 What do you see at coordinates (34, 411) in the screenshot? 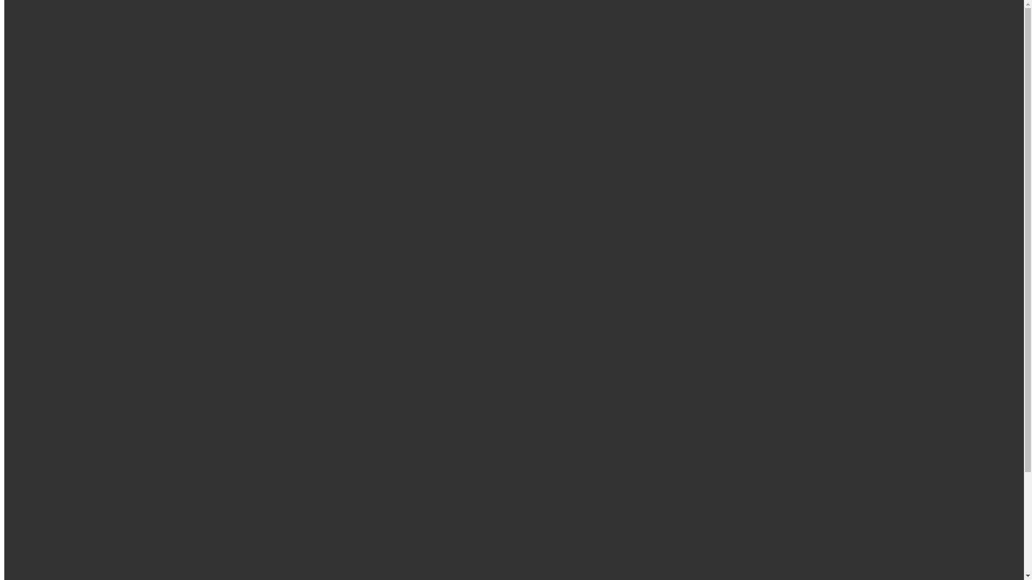
I see `AGS` at bounding box center [34, 411].